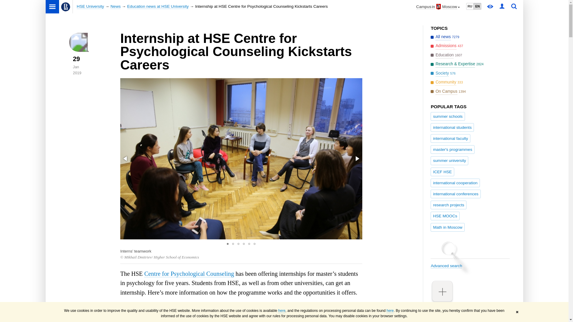  I want to click on Community333, so click(447, 82).